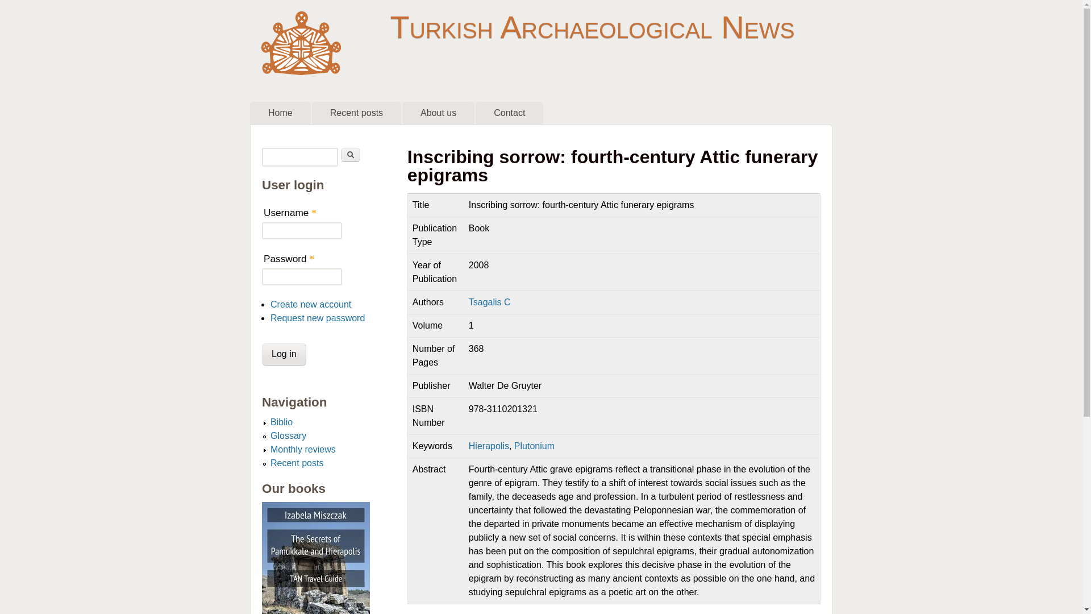 The height and width of the screenshot is (614, 1091). I want to click on Request new password, so click(317, 318).